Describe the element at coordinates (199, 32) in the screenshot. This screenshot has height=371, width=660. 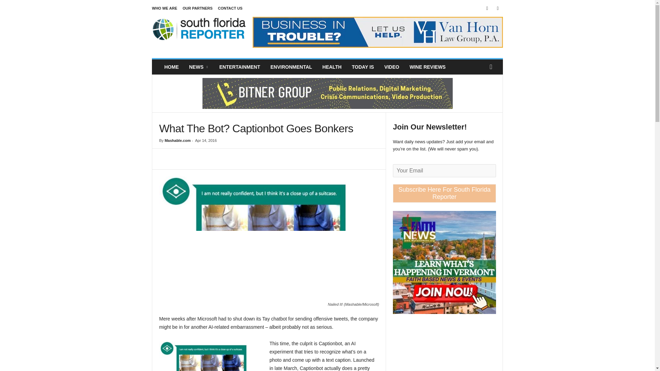
I see `South Florida Reporter` at that location.